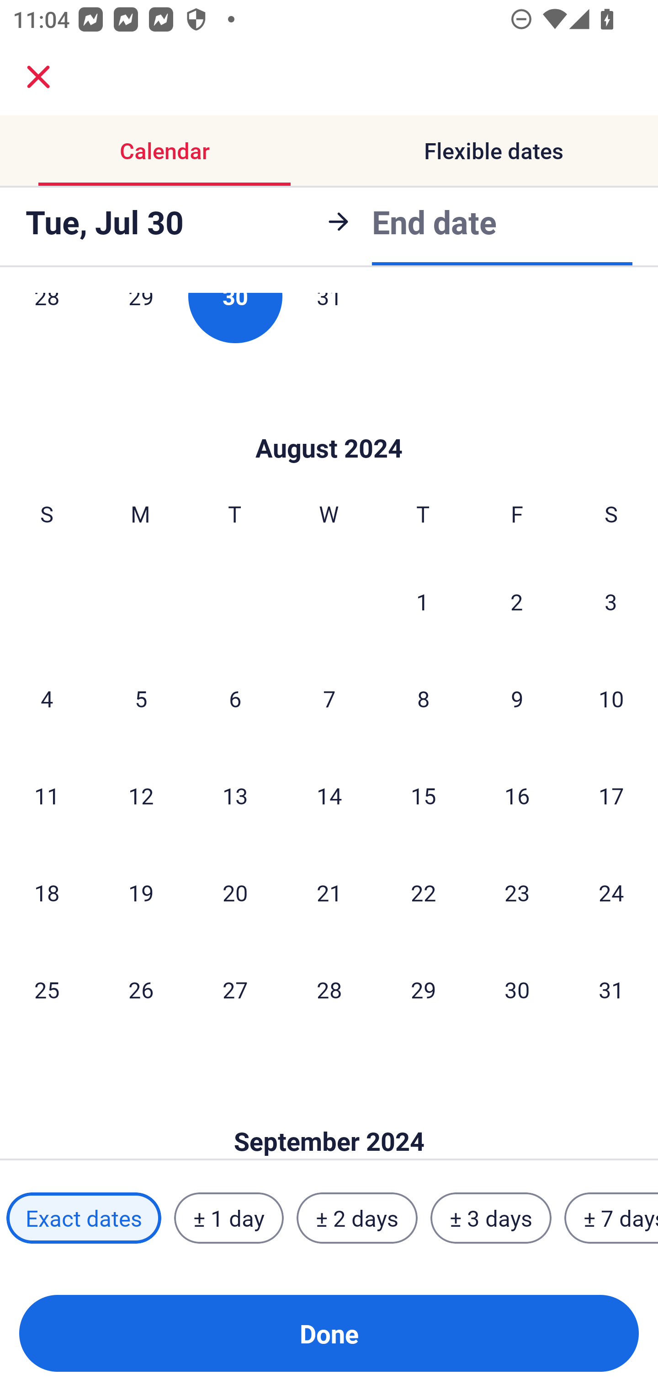 The width and height of the screenshot is (658, 1391). Describe the element at coordinates (493, 151) in the screenshot. I see `Flexible dates` at that location.